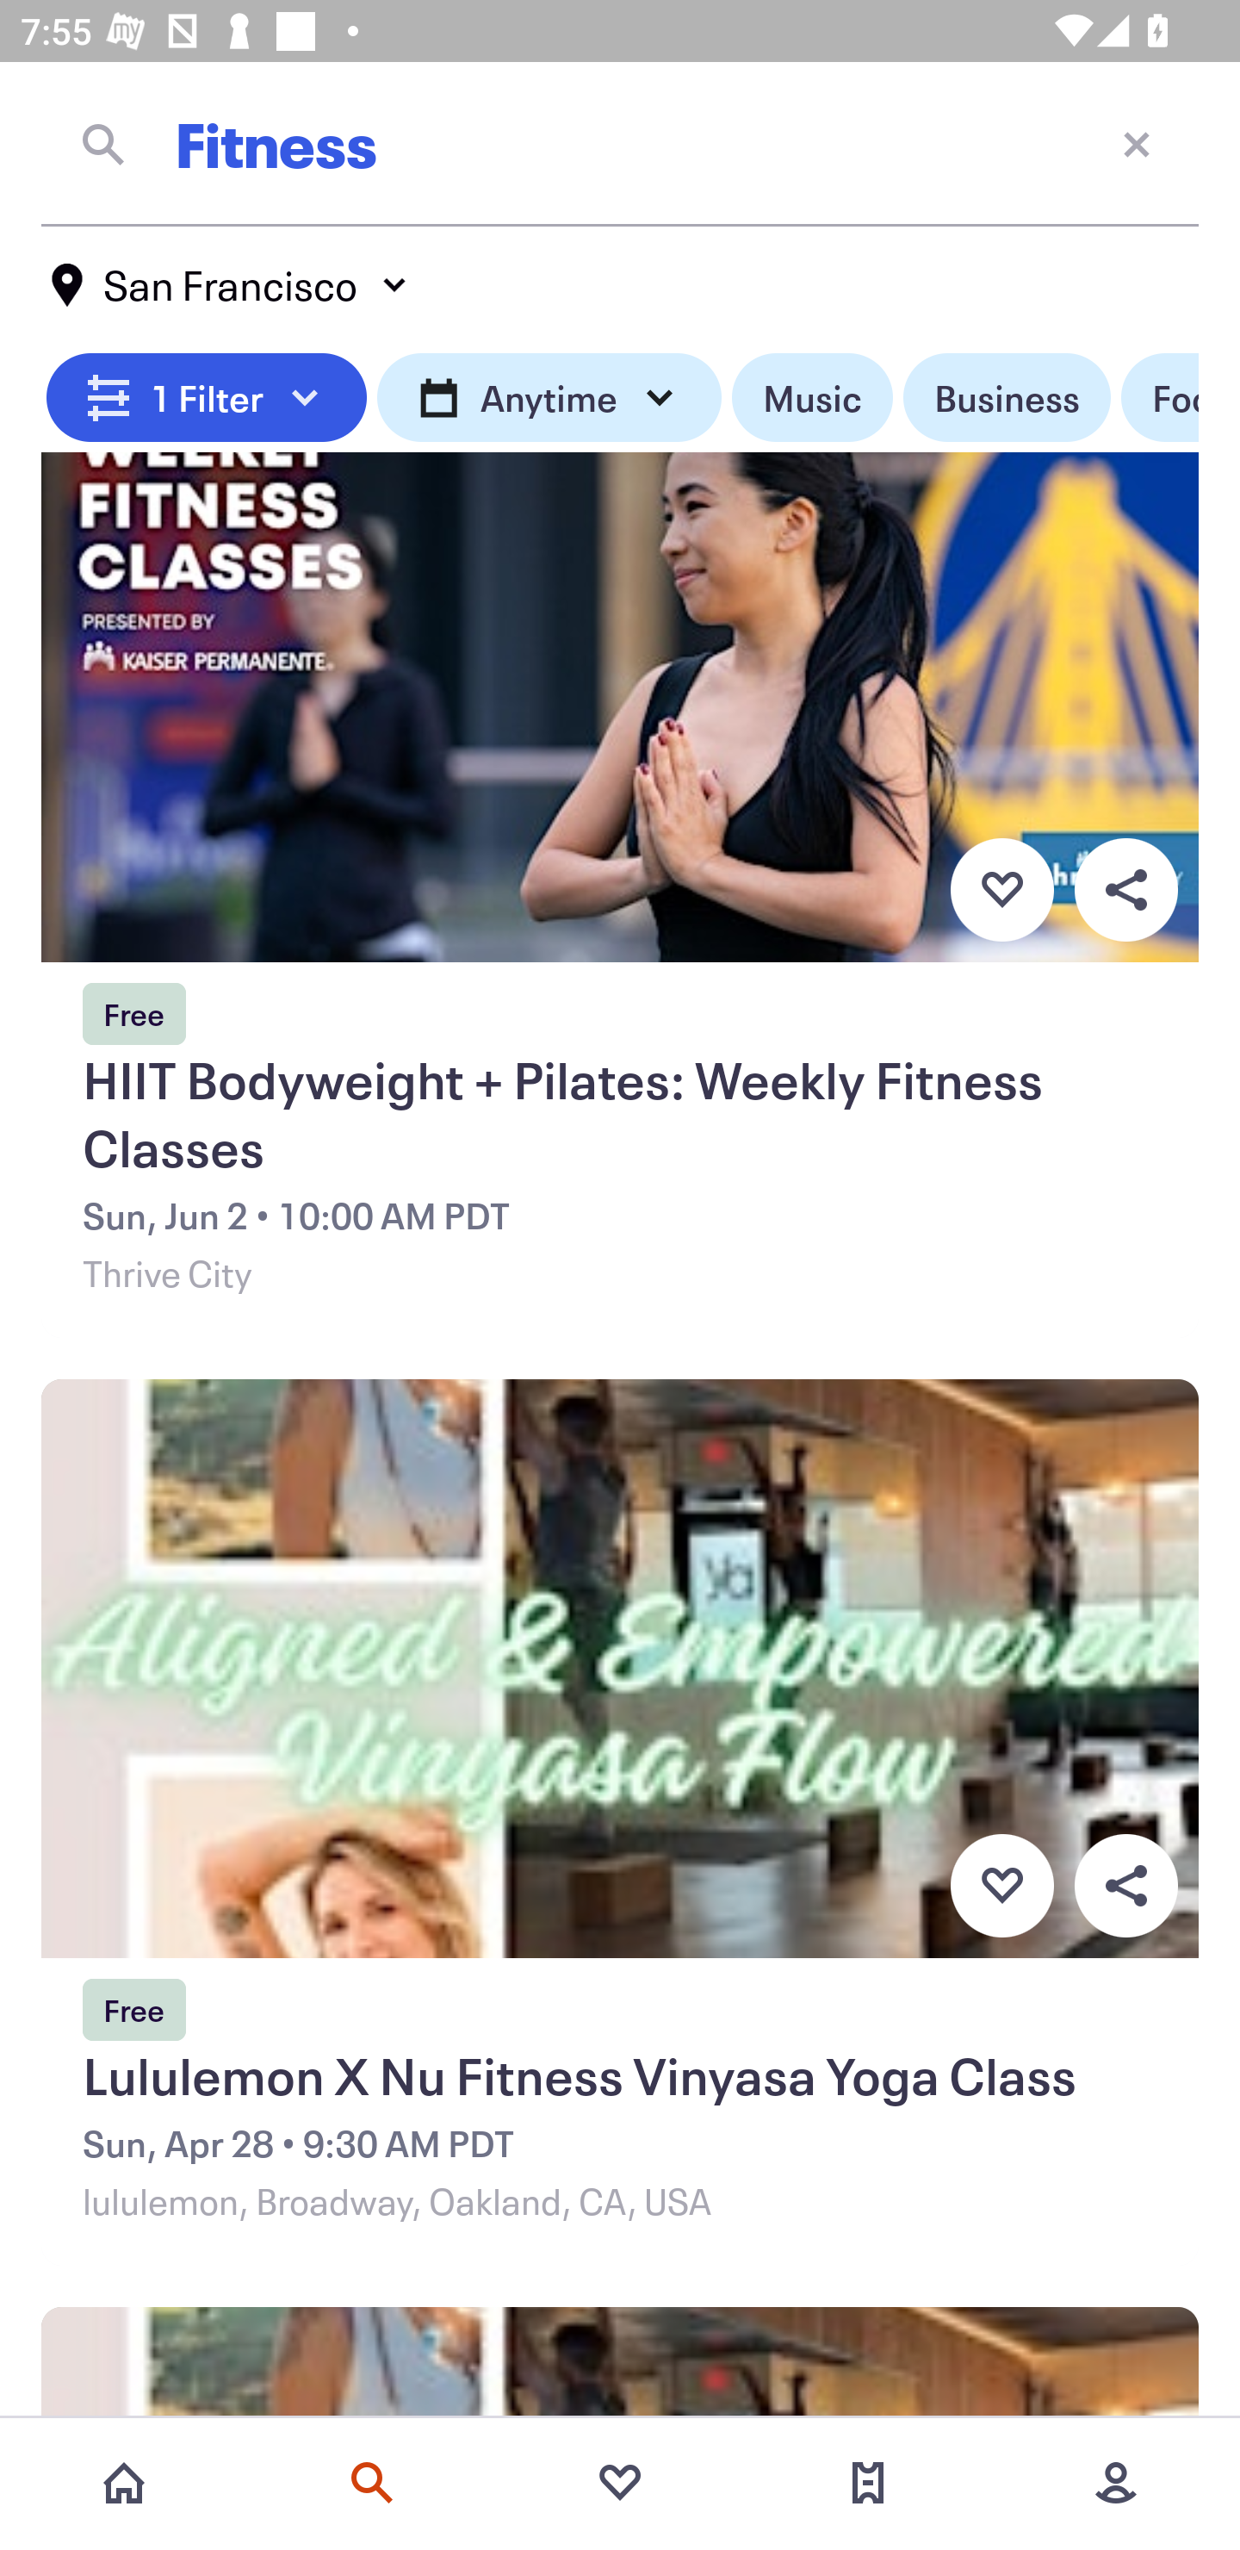 The image size is (1240, 2550). I want to click on Favorite button, so click(1001, 890).